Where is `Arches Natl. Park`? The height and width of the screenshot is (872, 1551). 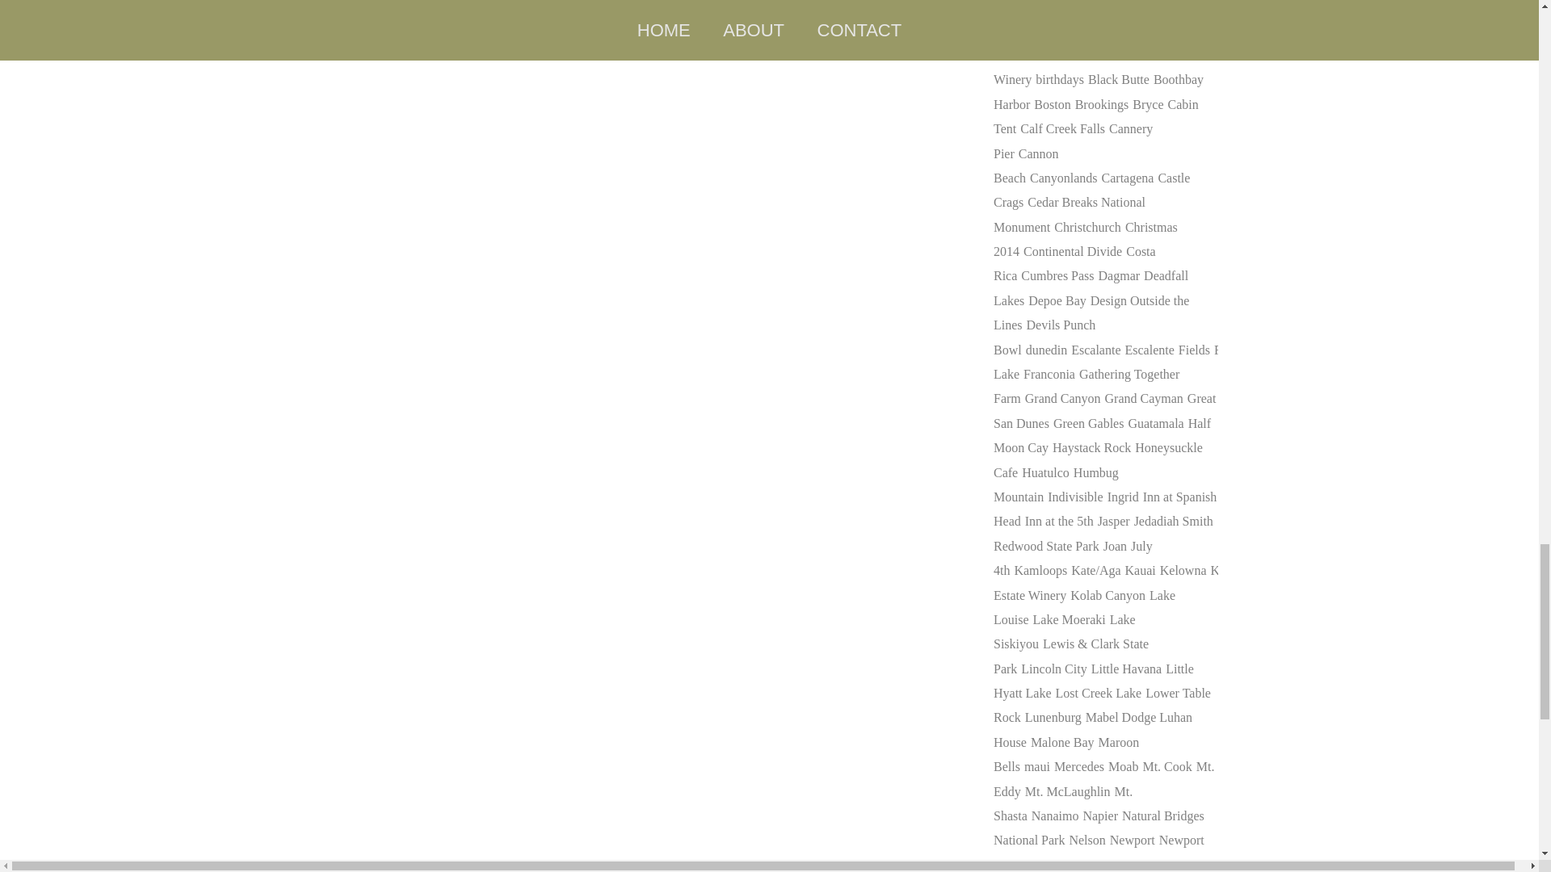 Arches Natl. Park is located at coordinates (1074, 6).